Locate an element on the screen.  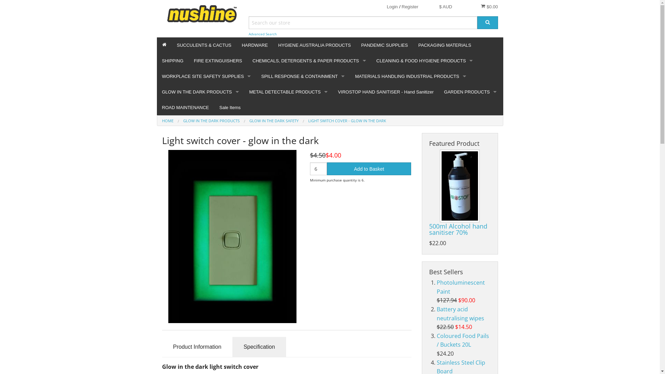
STATUES & SCULPTURES is located at coordinates (470, 132).